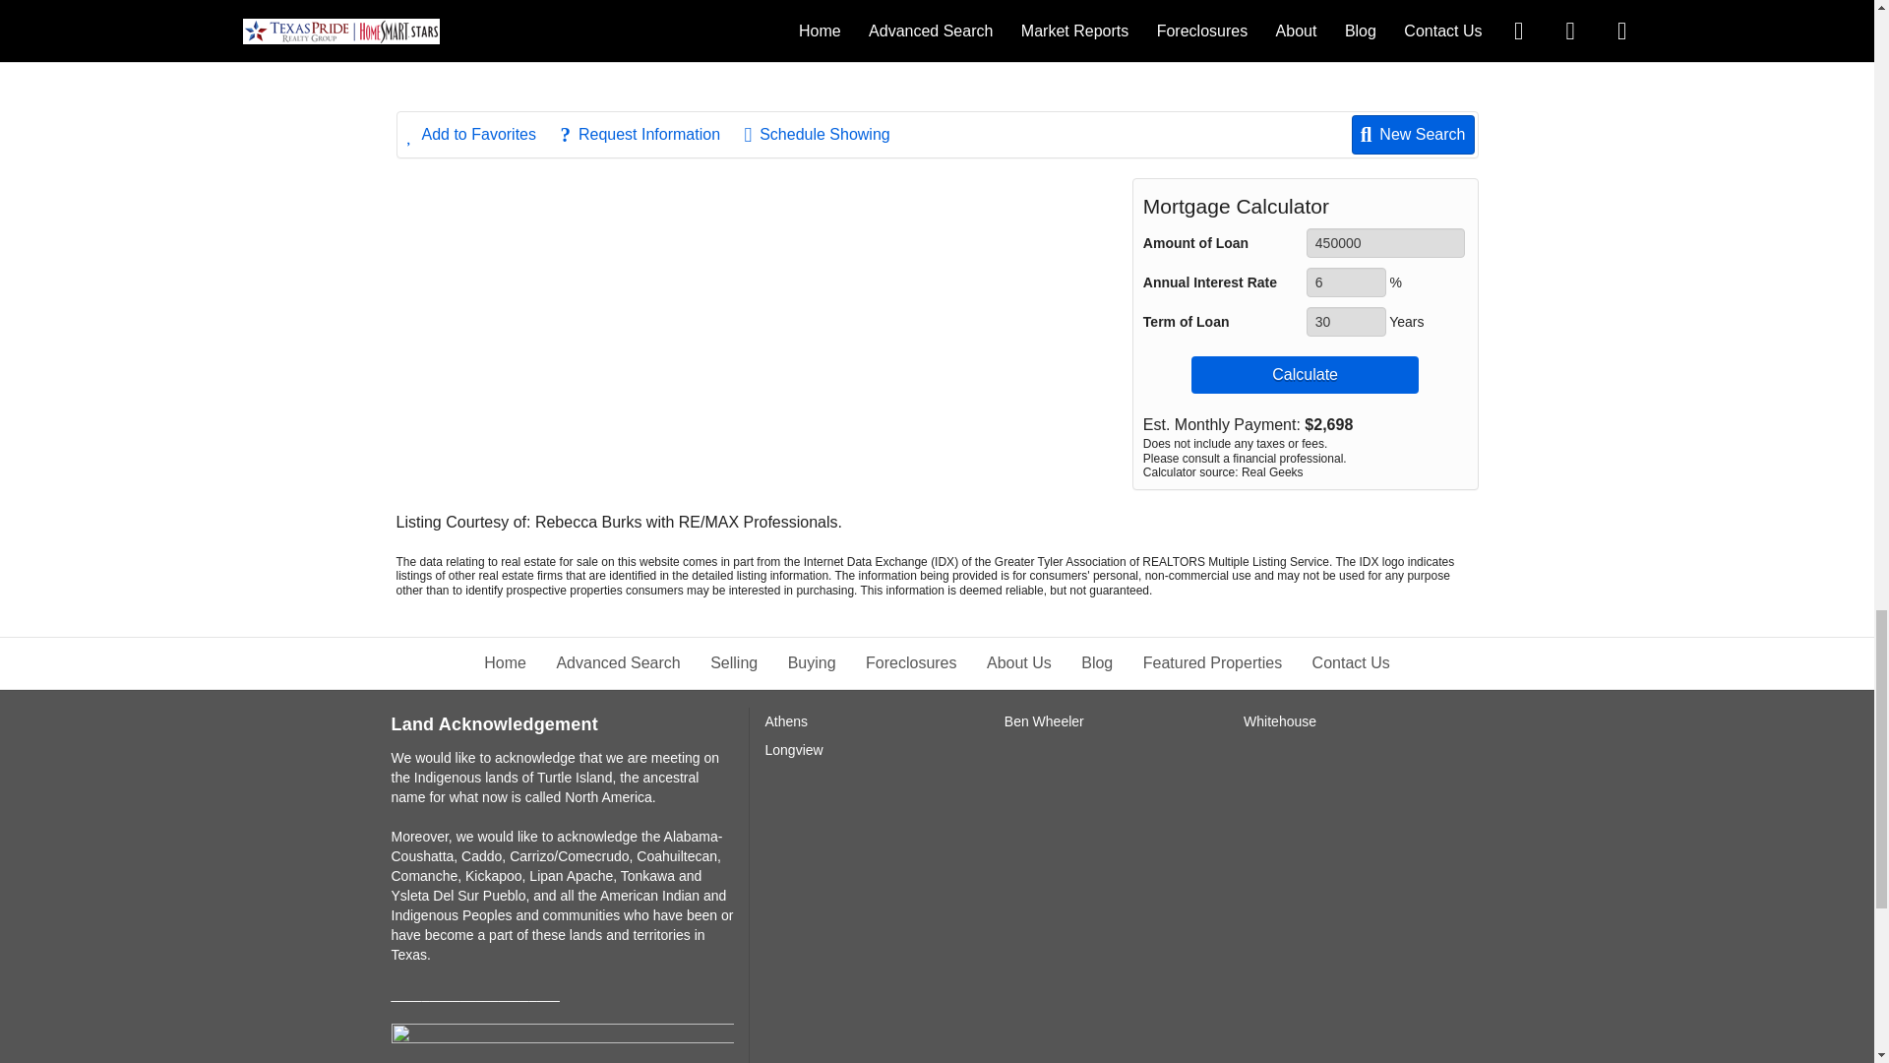 The width and height of the screenshot is (1889, 1063). Describe the element at coordinates (1385, 243) in the screenshot. I see `450000` at that location.